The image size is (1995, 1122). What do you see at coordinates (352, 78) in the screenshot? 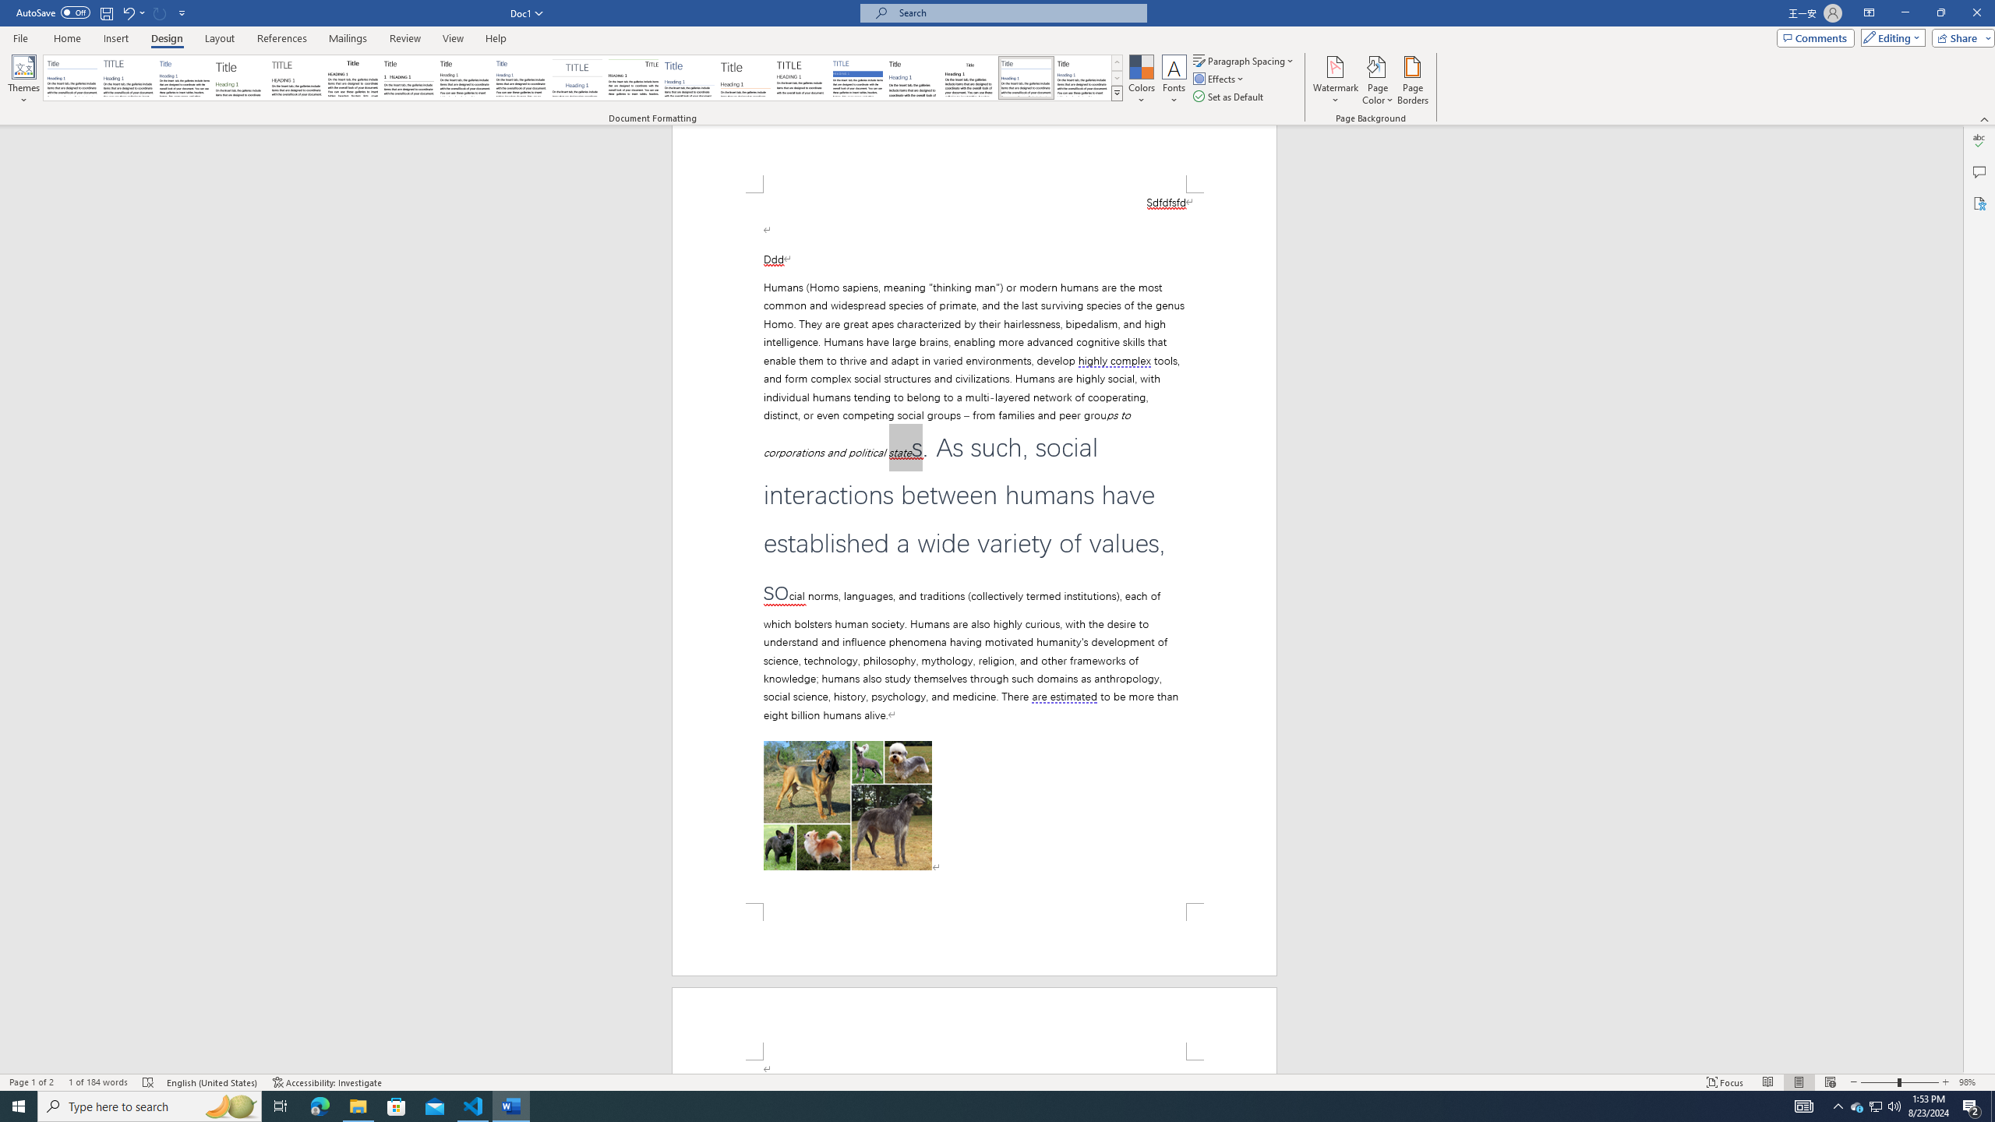
I see `Black & White (Classic)` at bounding box center [352, 78].